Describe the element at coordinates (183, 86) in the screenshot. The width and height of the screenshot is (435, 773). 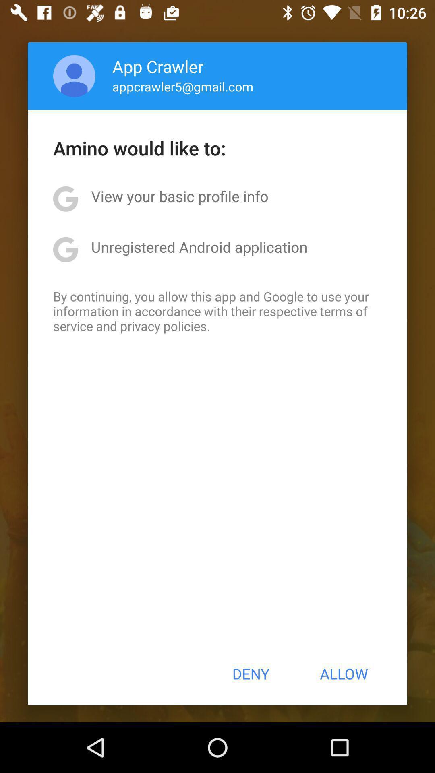
I see `press icon below app crawler` at that location.